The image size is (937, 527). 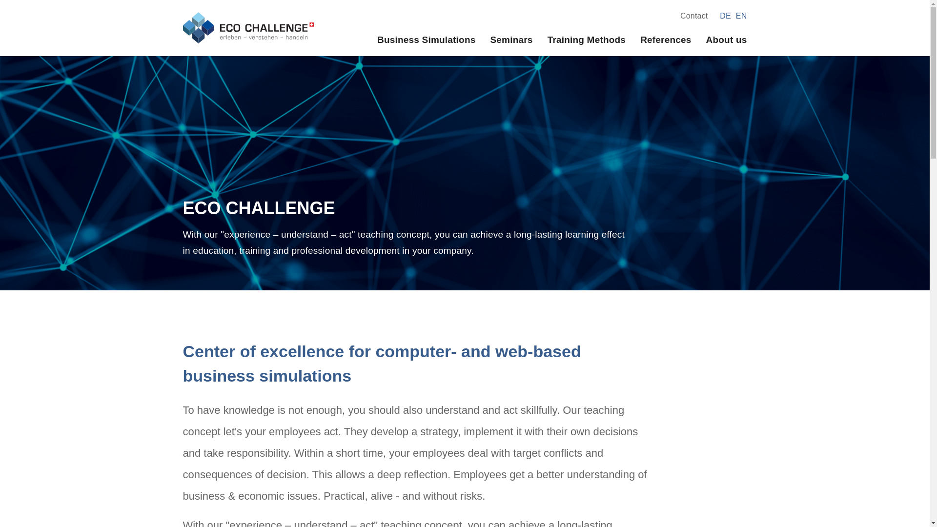 What do you see at coordinates (725, 16) in the screenshot?
I see `DE` at bounding box center [725, 16].